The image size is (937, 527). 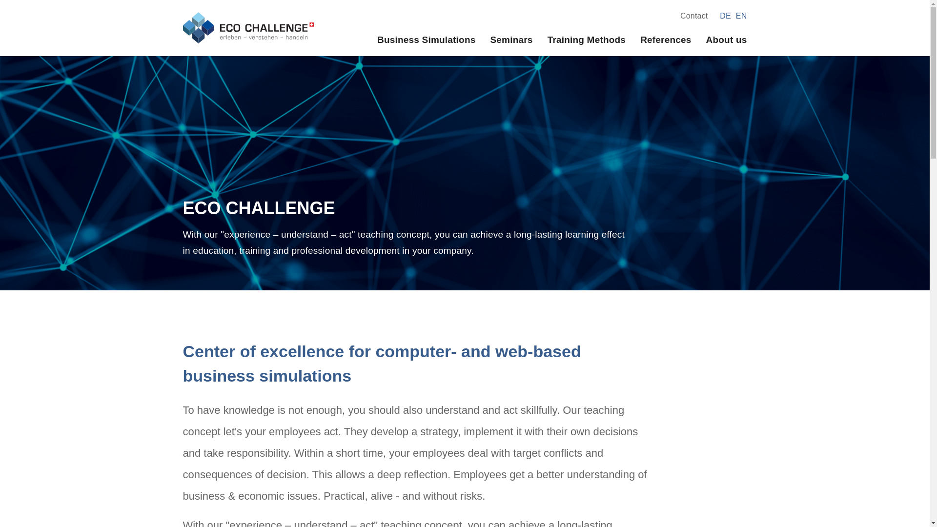 What do you see at coordinates (725, 16) in the screenshot?
I see `DE` at bounding box center [725, 16].